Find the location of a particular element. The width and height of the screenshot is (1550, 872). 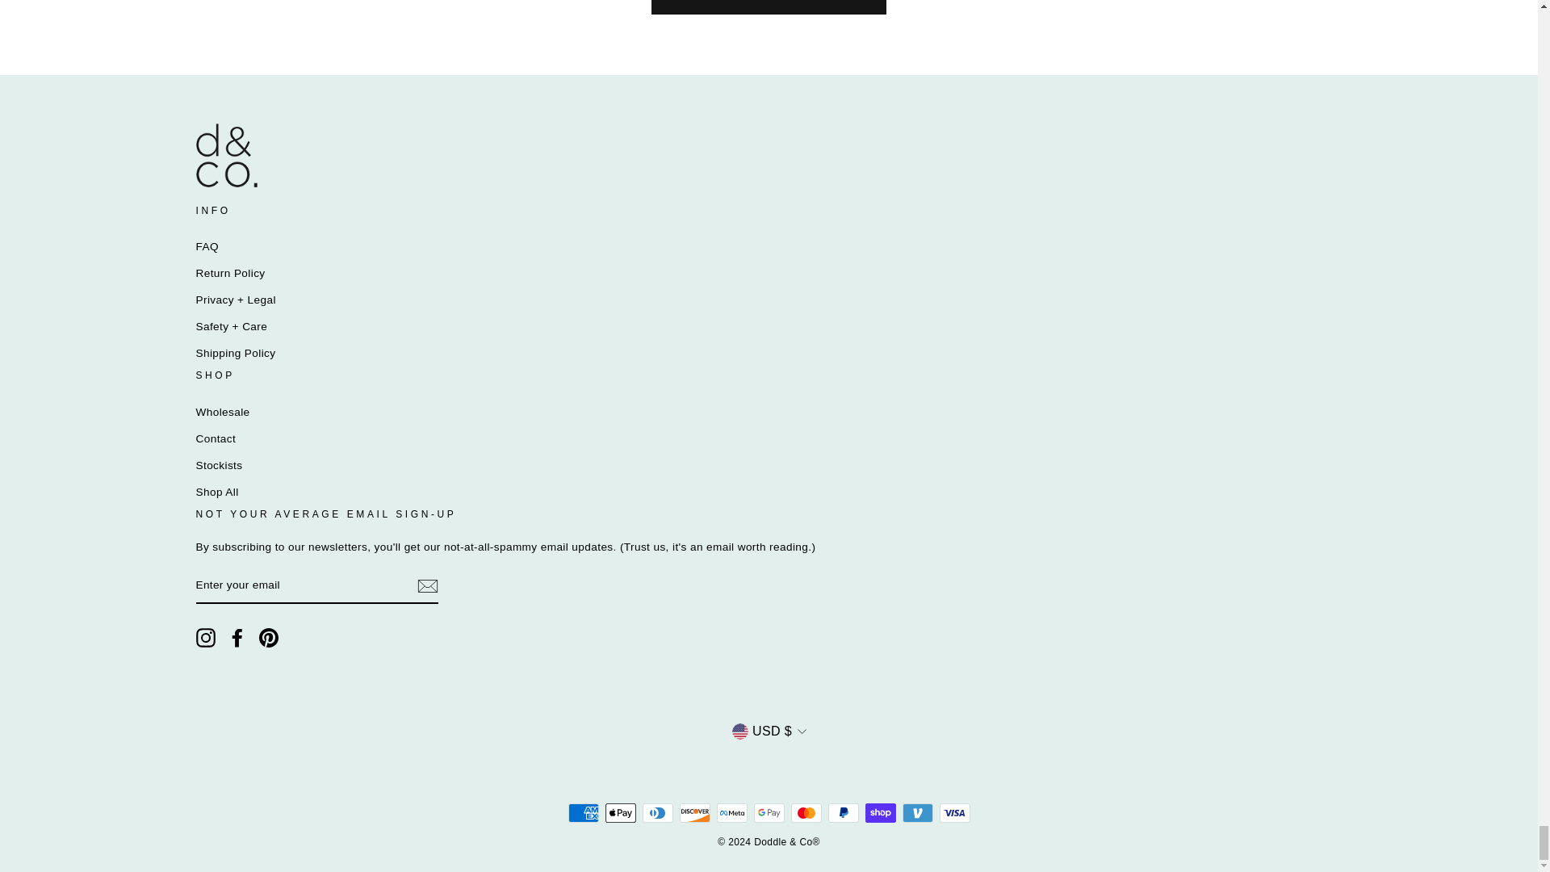

American Express is located at coordinates (583, 812).